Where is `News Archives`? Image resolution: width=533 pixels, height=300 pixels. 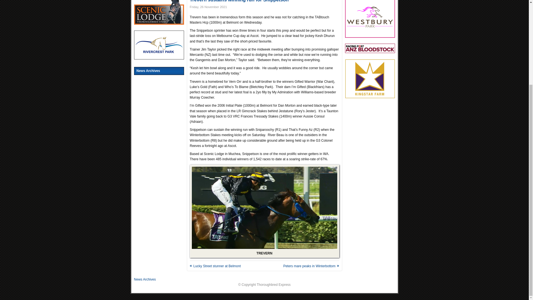
News Archives is located at coordinates (159, 71).